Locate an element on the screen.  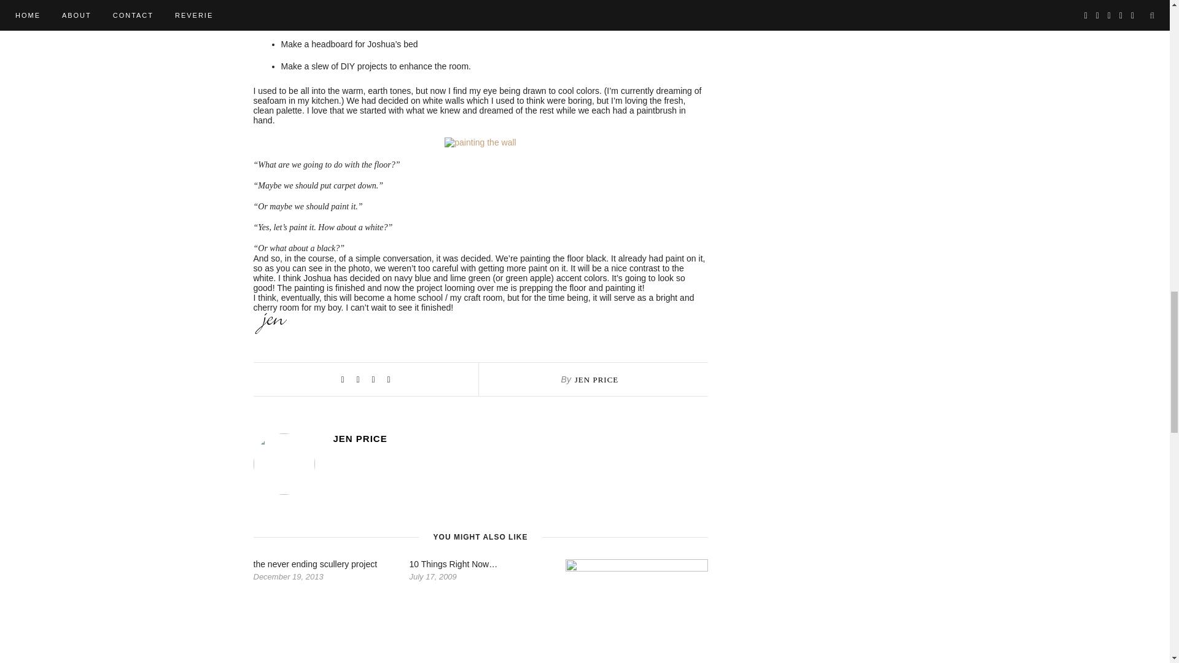
Posts by Jen Price is located at coordinates (519, 438).